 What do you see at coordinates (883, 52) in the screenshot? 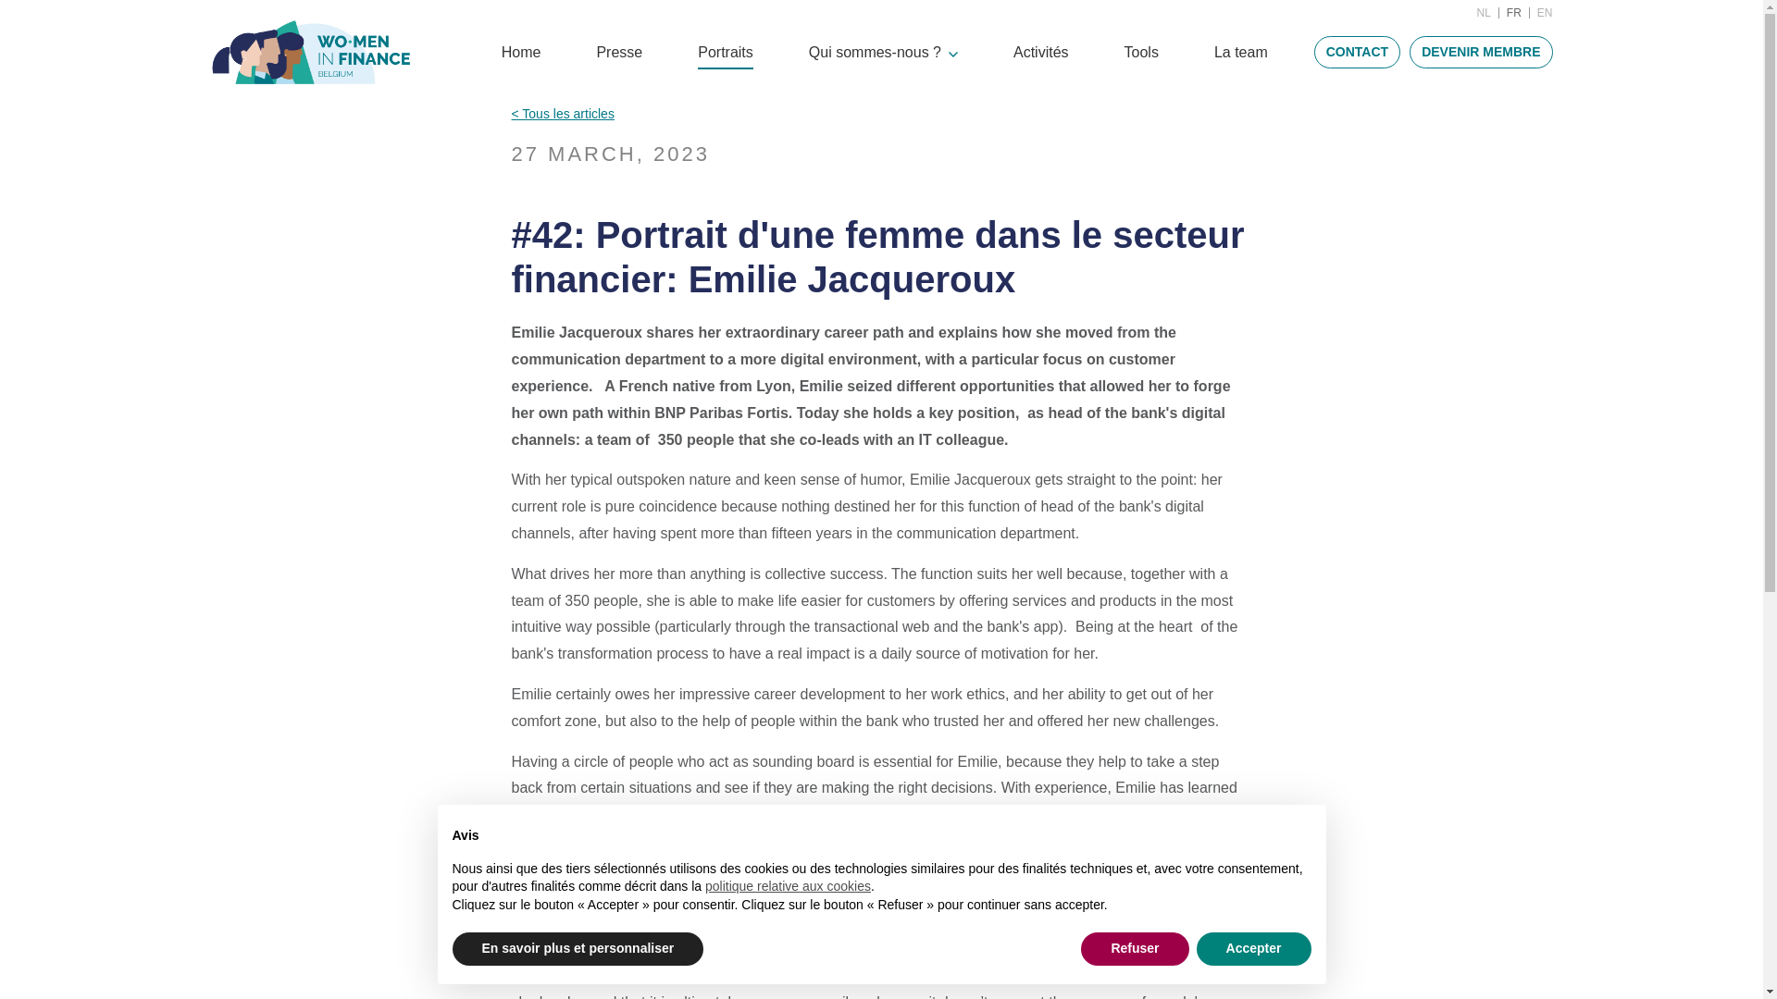
I see `Qui sommes-nous ?` at bounding box center [883, 52].